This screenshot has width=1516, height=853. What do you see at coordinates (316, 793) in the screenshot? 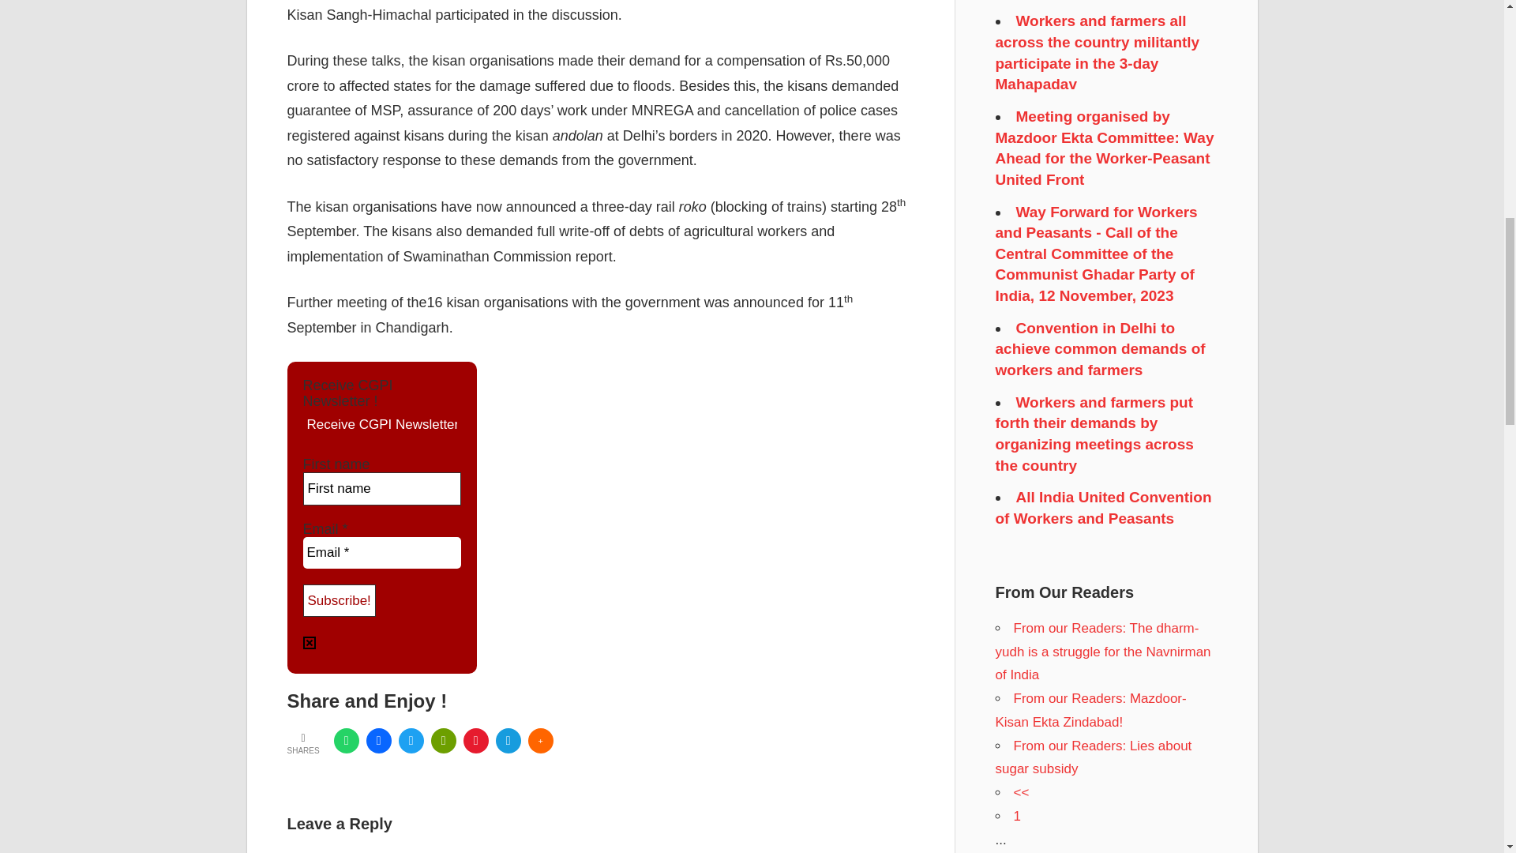
I see `LATEST POSTS` at bounding box center [316, 793].